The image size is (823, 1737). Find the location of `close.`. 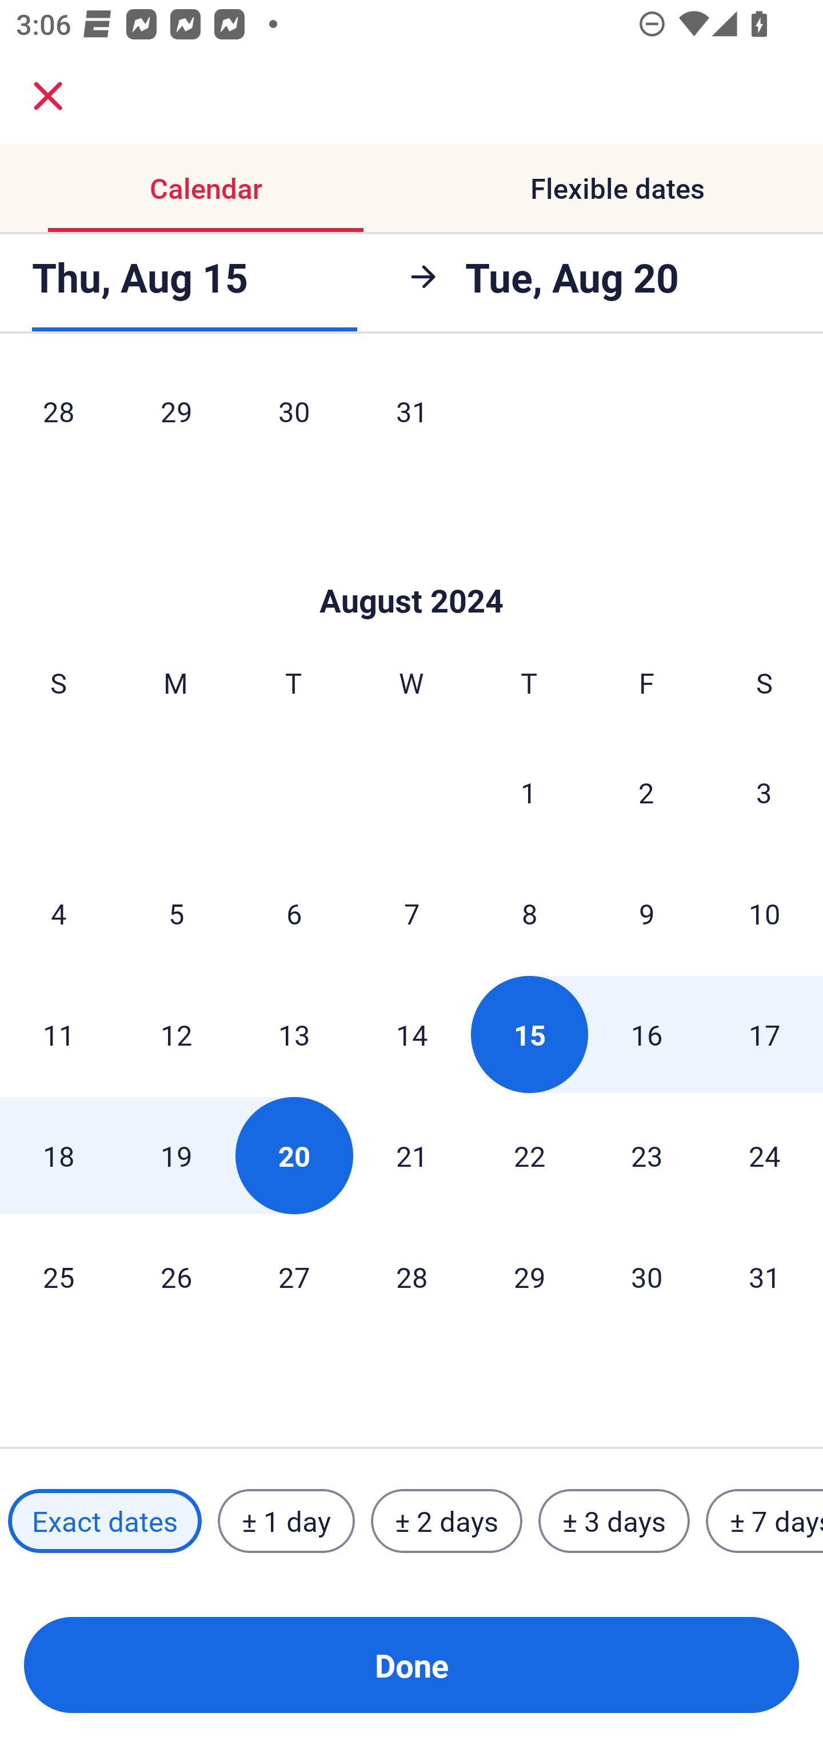

close. is located at coordinates (48, 96).